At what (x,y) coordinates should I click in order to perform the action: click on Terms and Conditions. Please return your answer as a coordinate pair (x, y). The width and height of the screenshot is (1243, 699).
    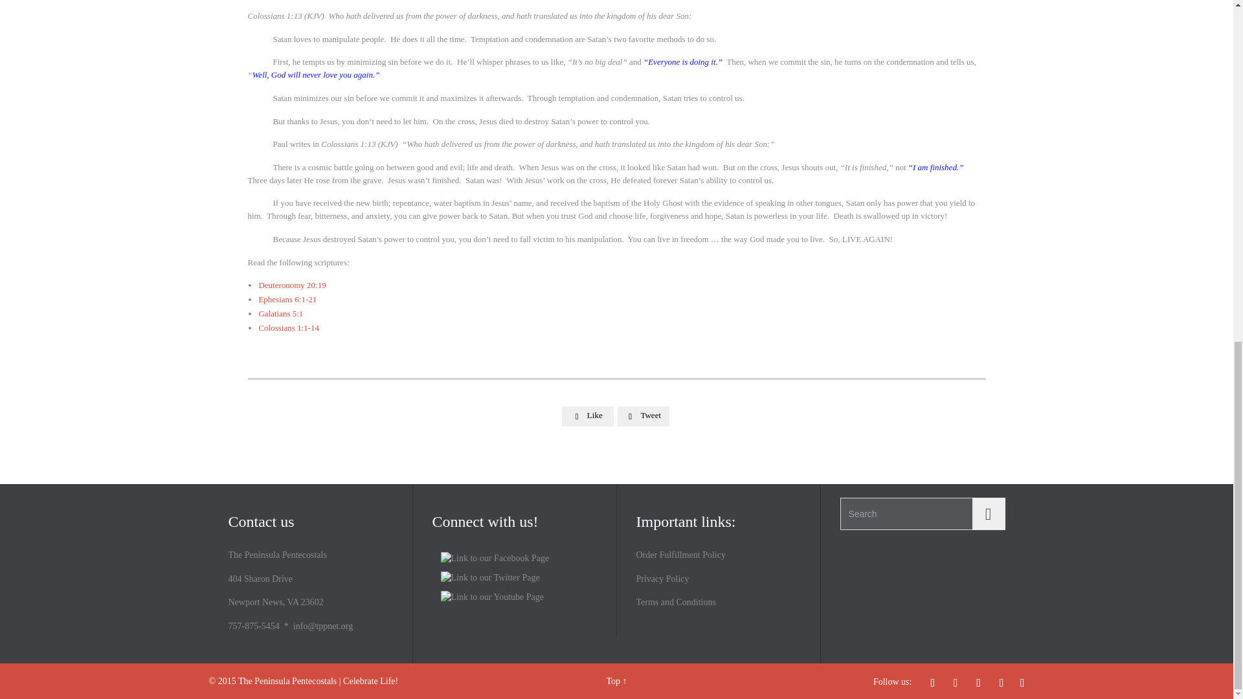
    Looking at the image, I should click on (675, 602).